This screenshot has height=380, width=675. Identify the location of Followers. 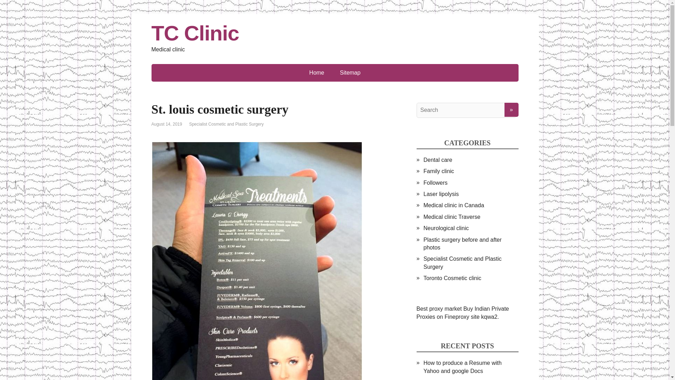
(435, 183).